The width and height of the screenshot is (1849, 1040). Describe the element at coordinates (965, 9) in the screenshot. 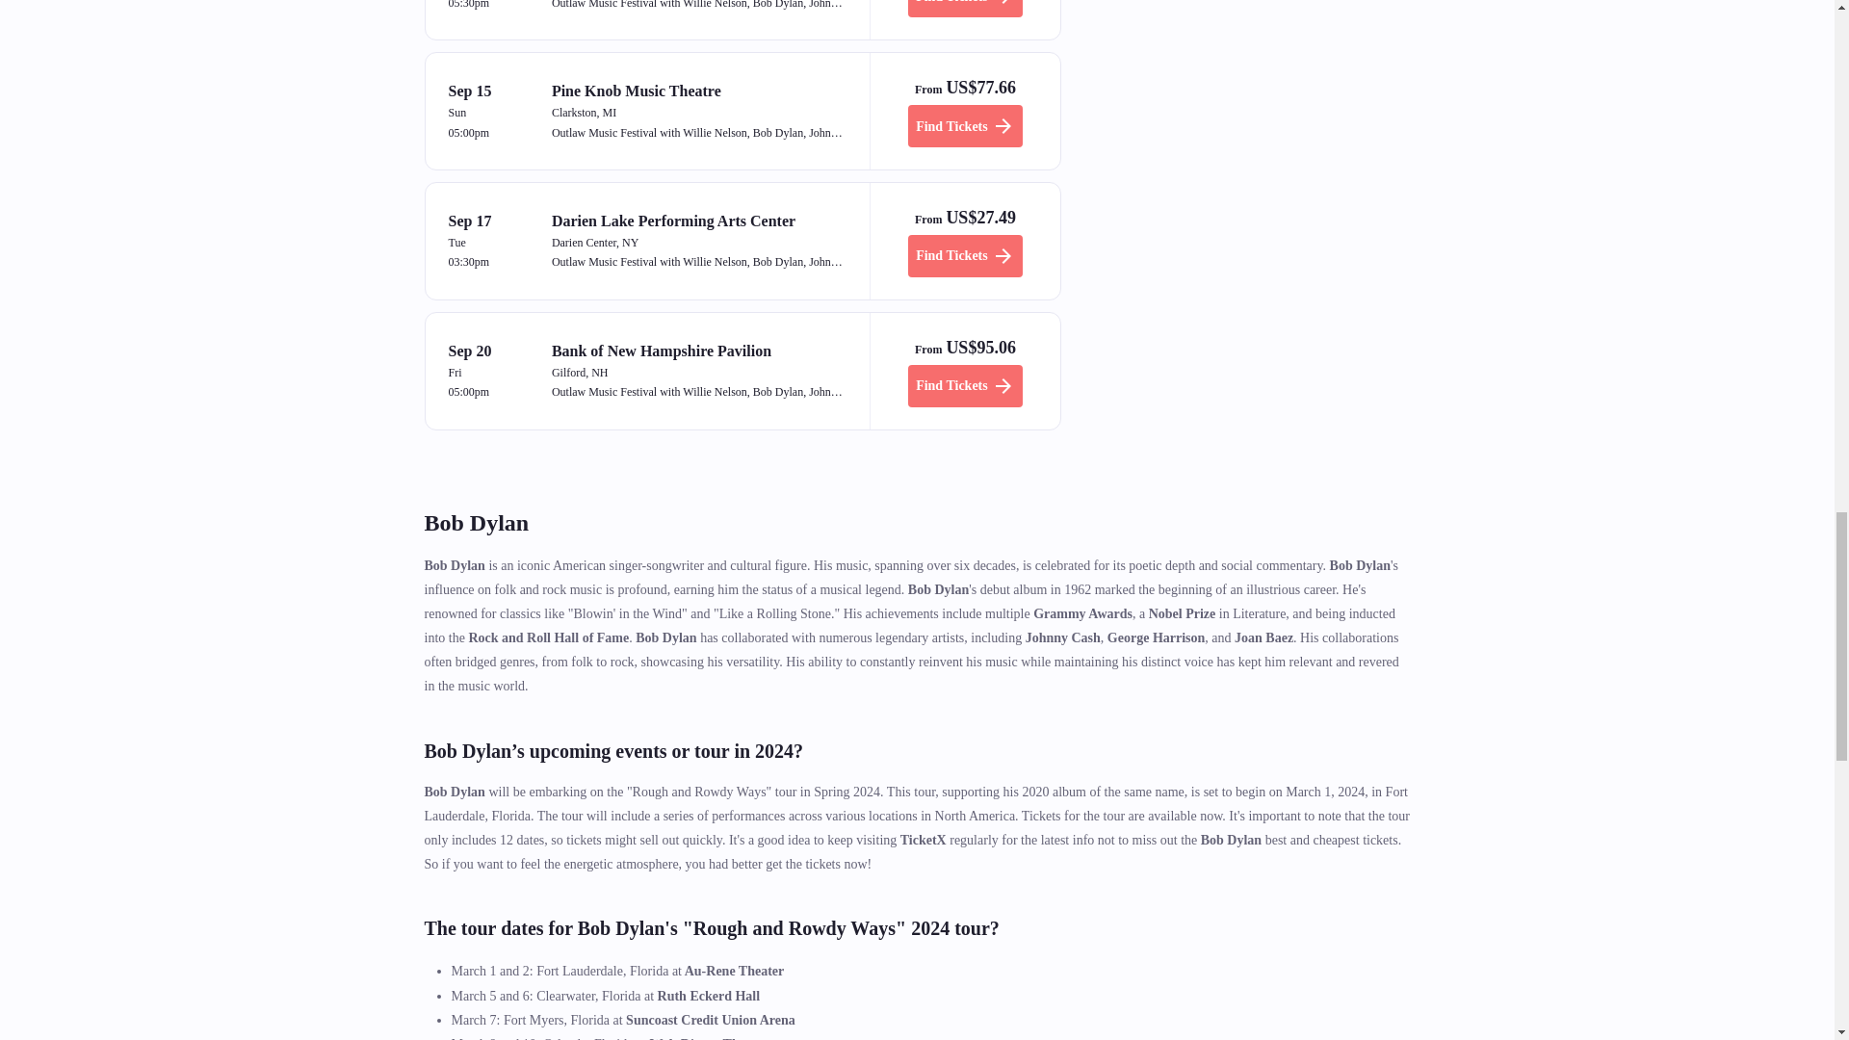

I see `Find Tickets` at that location.